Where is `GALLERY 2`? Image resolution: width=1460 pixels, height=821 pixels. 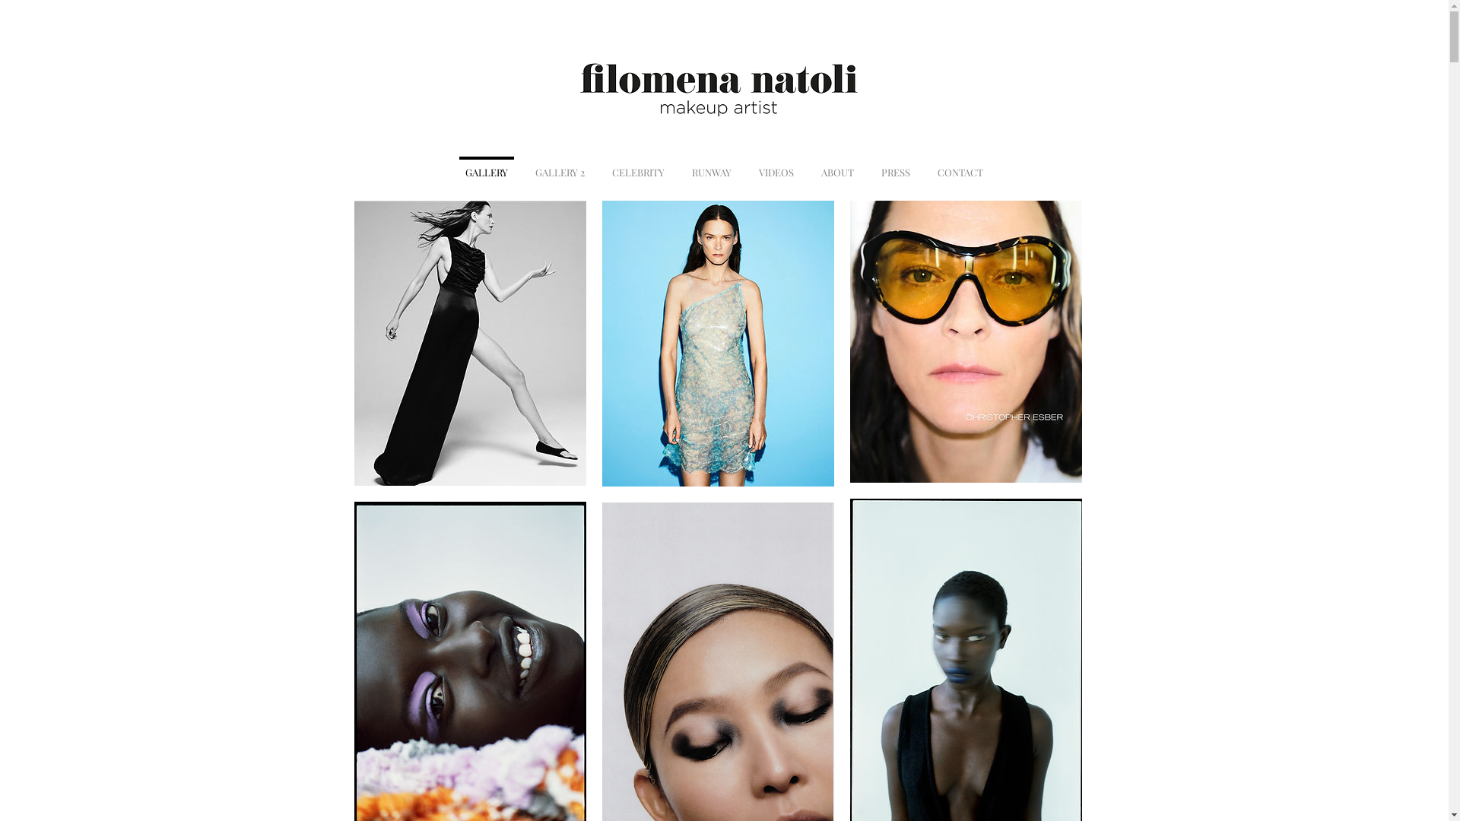
GALLERY 2 is located at coordinates (560, 166).